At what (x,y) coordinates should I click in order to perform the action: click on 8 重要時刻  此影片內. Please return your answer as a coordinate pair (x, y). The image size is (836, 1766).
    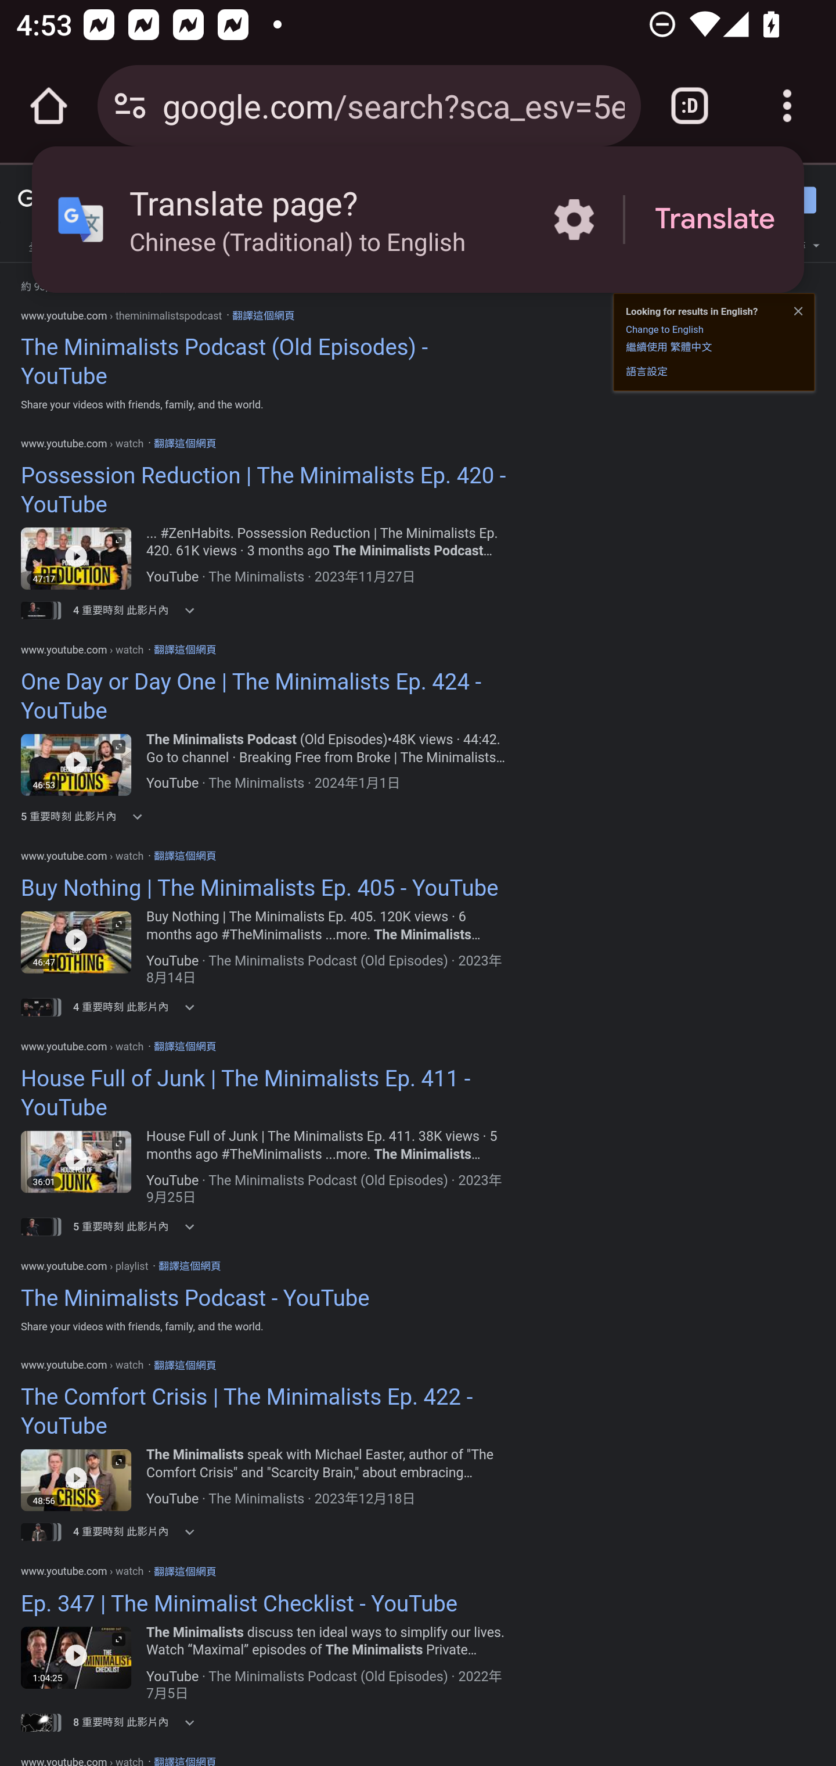
    Looking at the image, I should click on (140, 1722).